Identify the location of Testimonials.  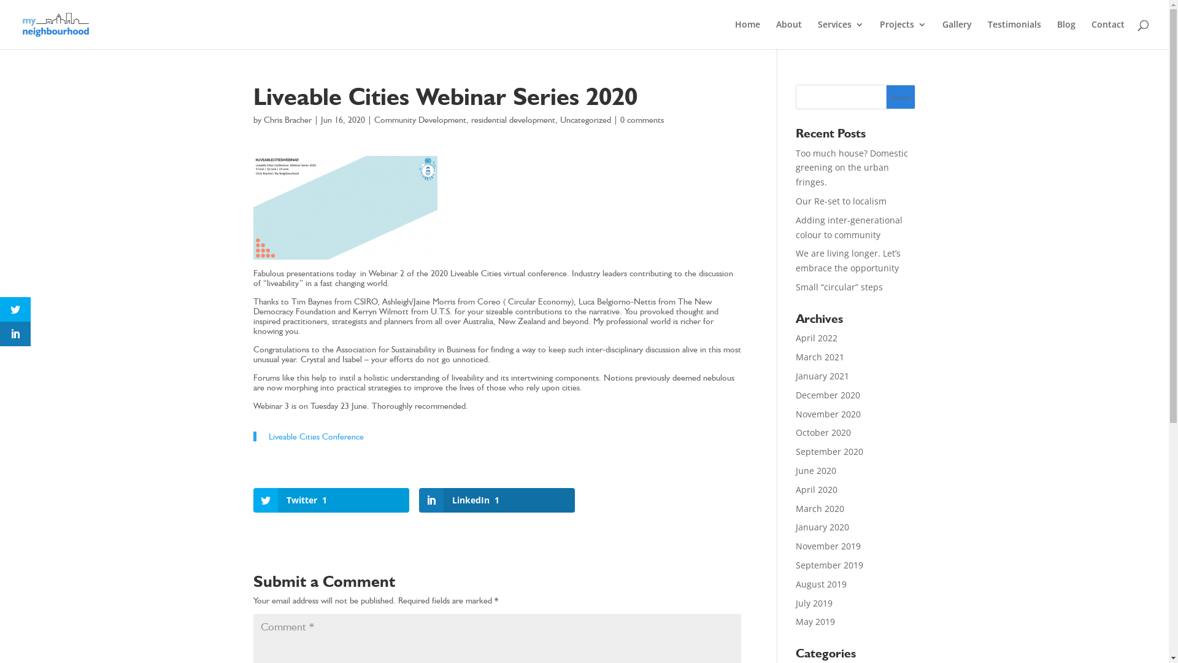
(1015, 34).